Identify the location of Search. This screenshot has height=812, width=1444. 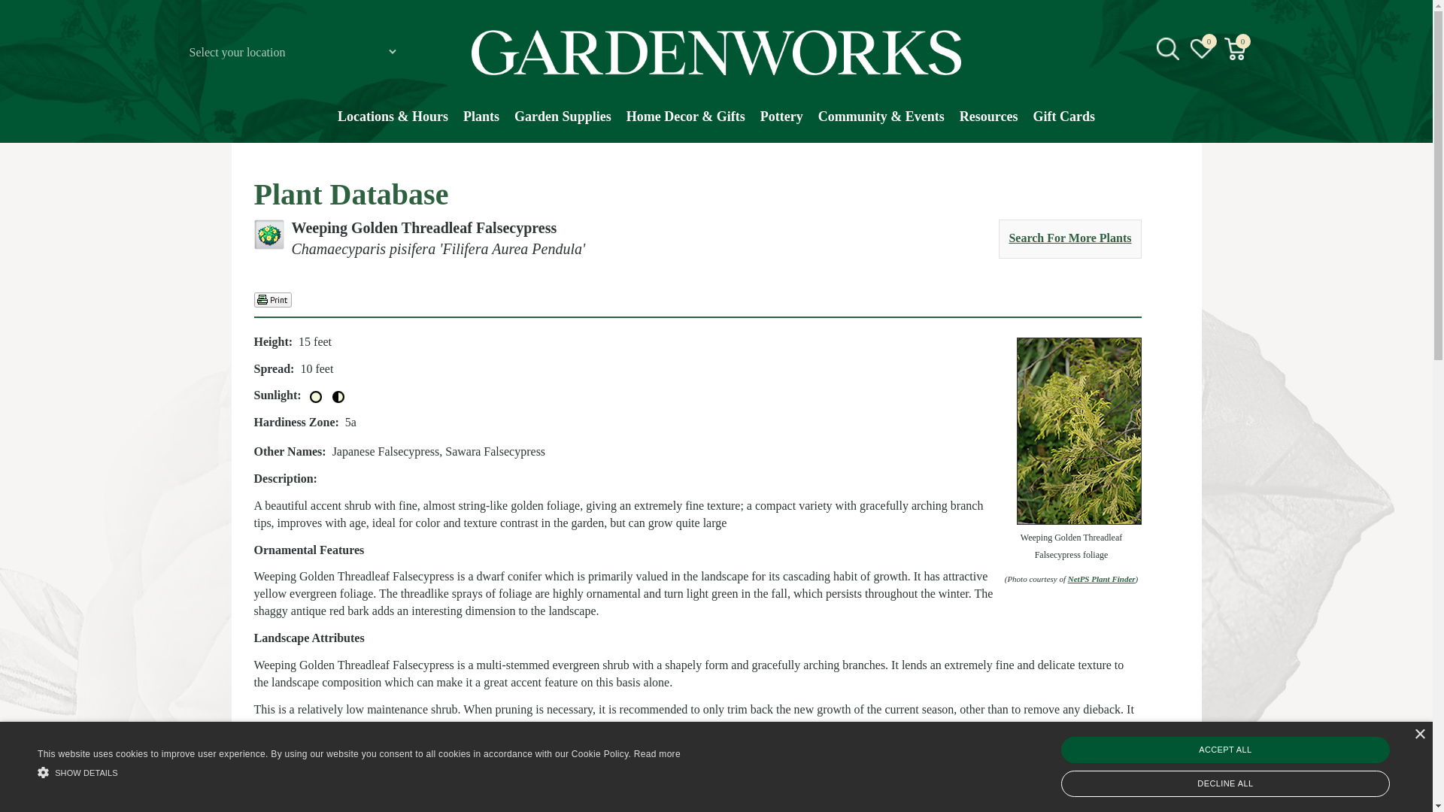
(1232, 167).